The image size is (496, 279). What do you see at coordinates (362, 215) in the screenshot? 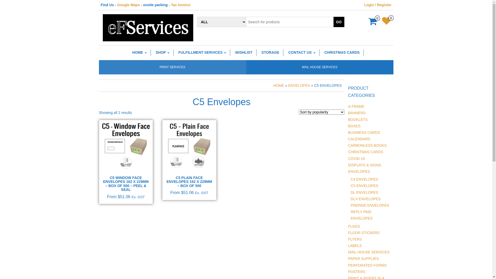
I see `REPLY PAID ENVELOPES` at bounding box center [362, 215].